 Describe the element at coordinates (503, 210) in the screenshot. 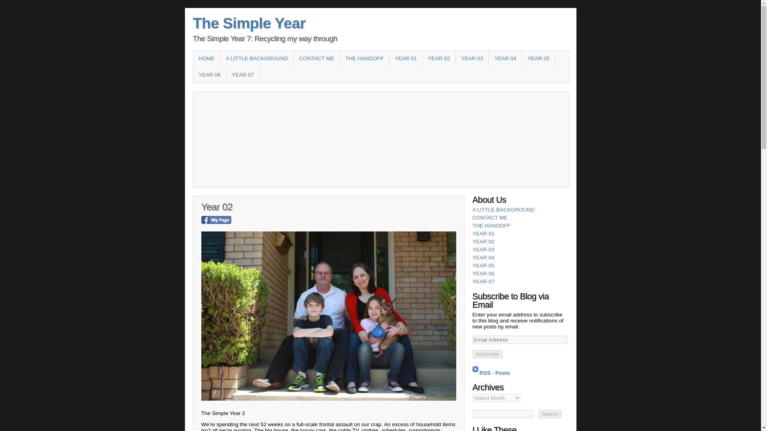

I see `A LITTLE BACKGROUND` at that location.